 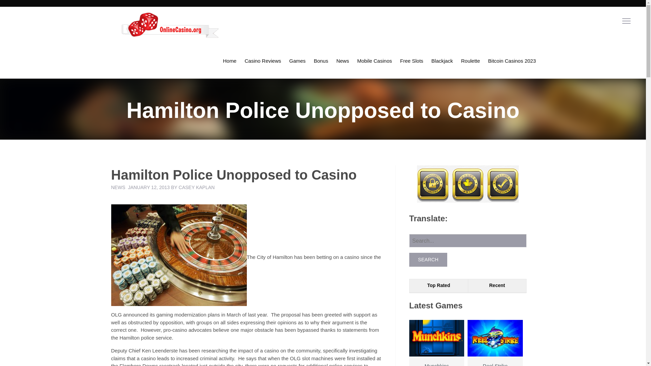 I want to click on Online Casino Reviews, so click(x=262, y=61).